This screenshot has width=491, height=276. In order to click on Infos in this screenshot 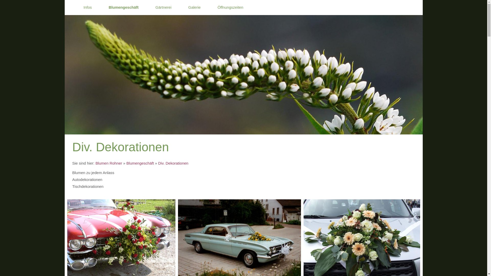, I will do `click(91, 7)`.